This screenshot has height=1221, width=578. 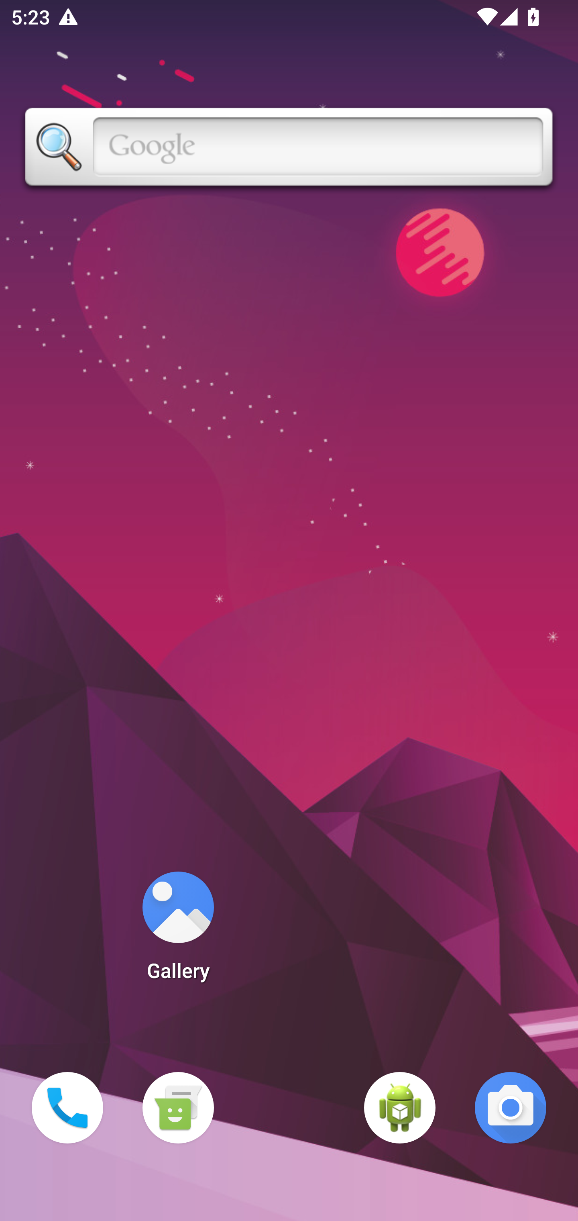 What do you see at coordinates (178, 931) in the screenshot?
I see `Gallery` at bounding box center [178, 931].